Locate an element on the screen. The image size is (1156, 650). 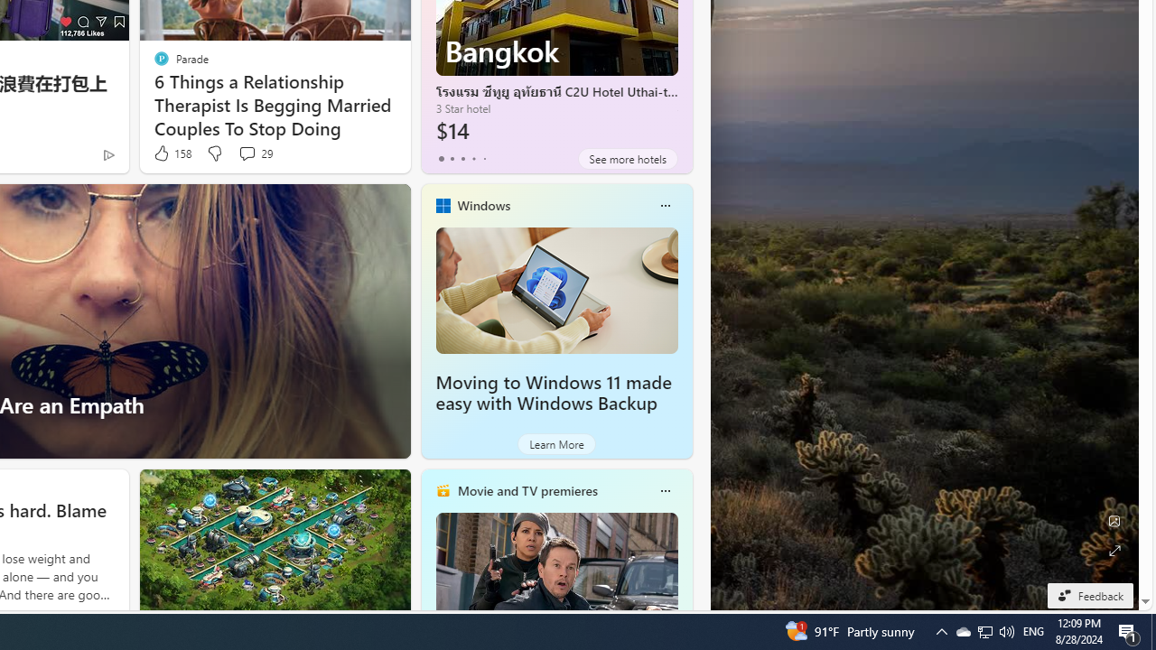
View comments 29 Comment is located at coordinates (255, 153).